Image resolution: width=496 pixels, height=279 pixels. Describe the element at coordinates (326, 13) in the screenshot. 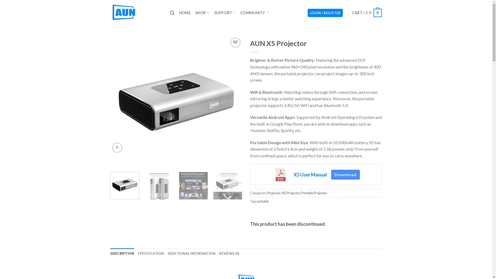

I see `LOGIN / REGISTER` at that location.